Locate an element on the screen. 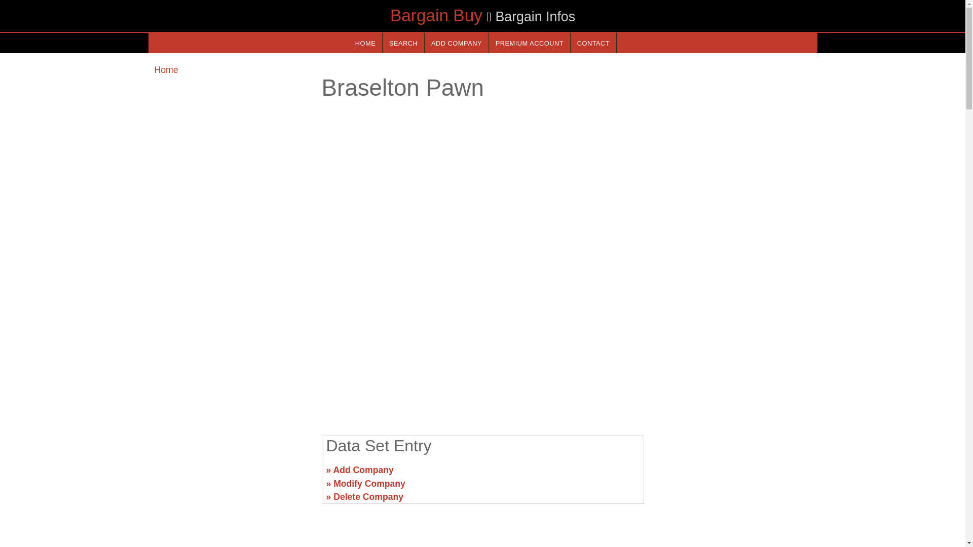  SEARCH is located at coordinates (403, 43).